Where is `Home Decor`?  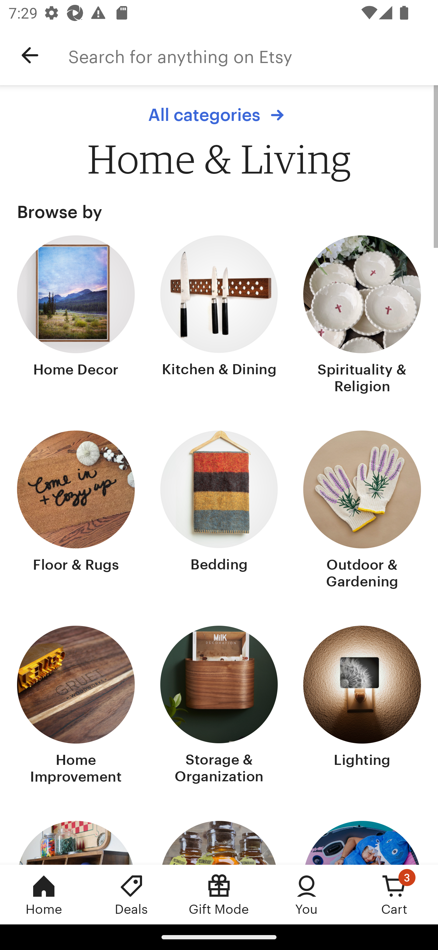
Home Decor is located at coordinates (76, 316).